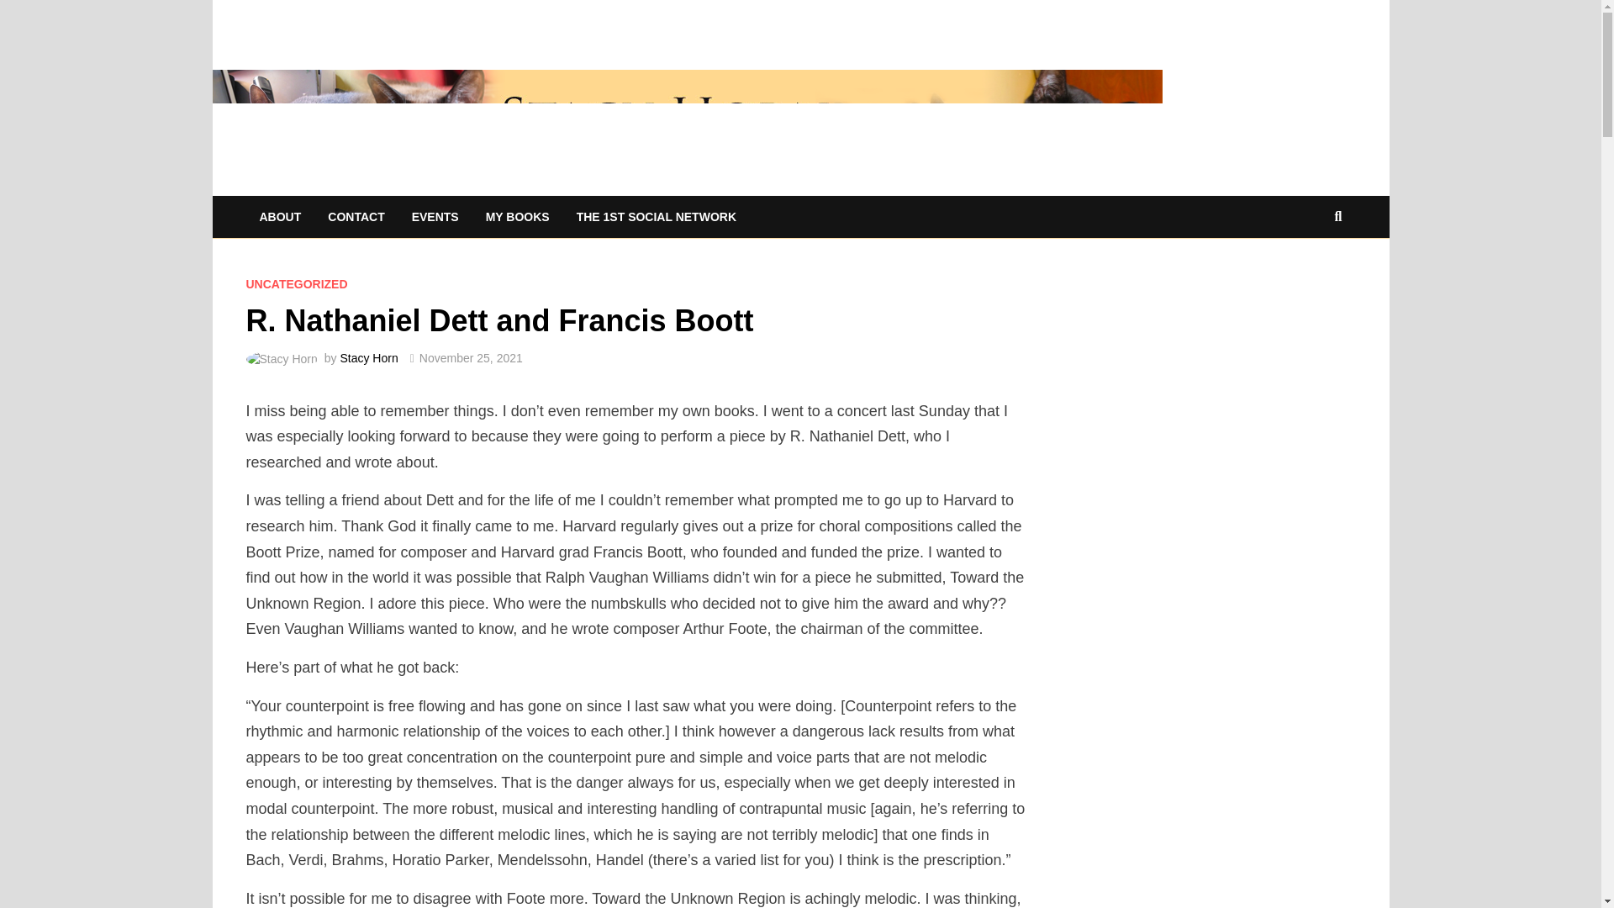 Image resolution: width=1614 pixels, height=908 pixels. Describe the element at coordinates (356, 217) in the screenshot. I see `CONTACT` at that location.